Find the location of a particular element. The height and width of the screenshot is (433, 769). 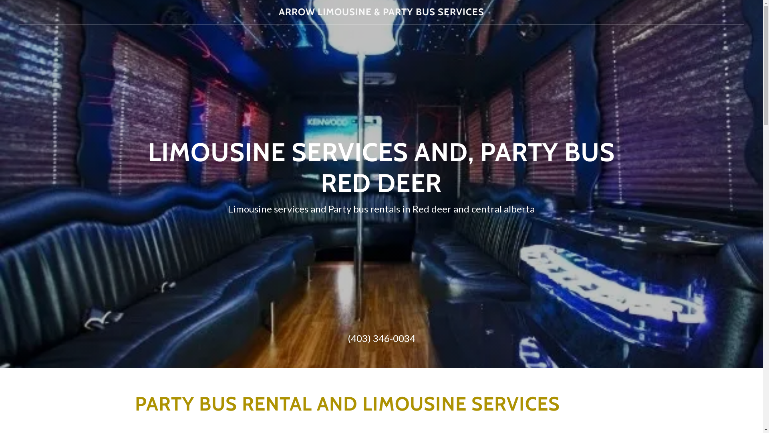

(403) 346-0034 is located at coordinates (381, 338).